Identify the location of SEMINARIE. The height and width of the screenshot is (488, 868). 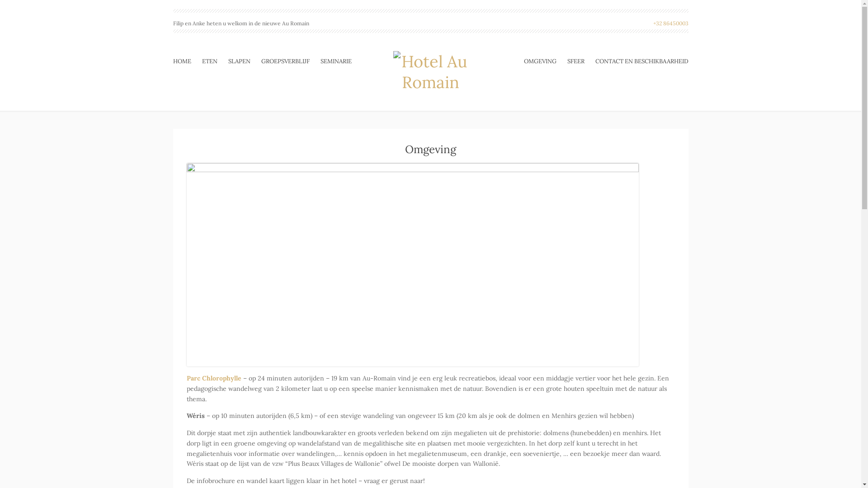
(333, 61).